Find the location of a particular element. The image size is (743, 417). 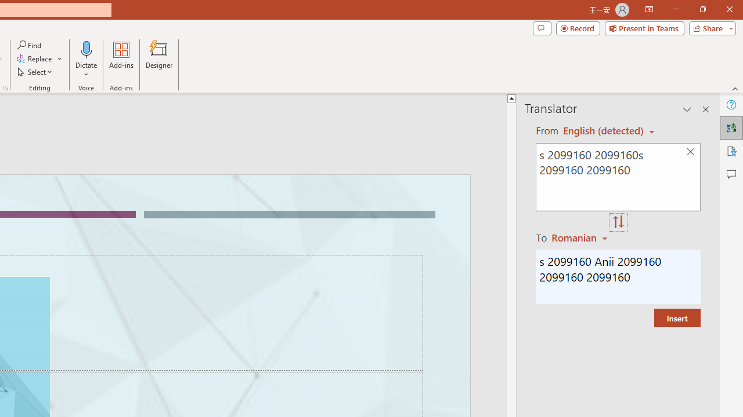

Replace... is located at coordinates (39, 59).